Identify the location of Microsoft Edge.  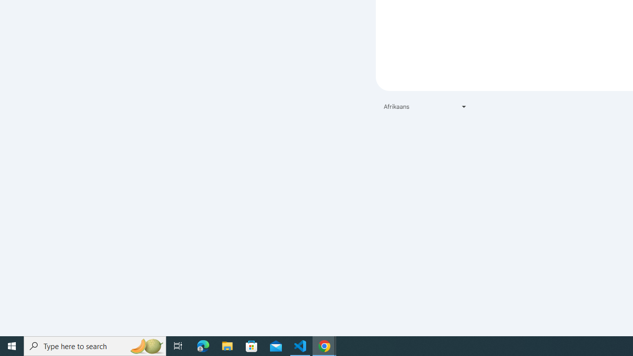
(203, 346).